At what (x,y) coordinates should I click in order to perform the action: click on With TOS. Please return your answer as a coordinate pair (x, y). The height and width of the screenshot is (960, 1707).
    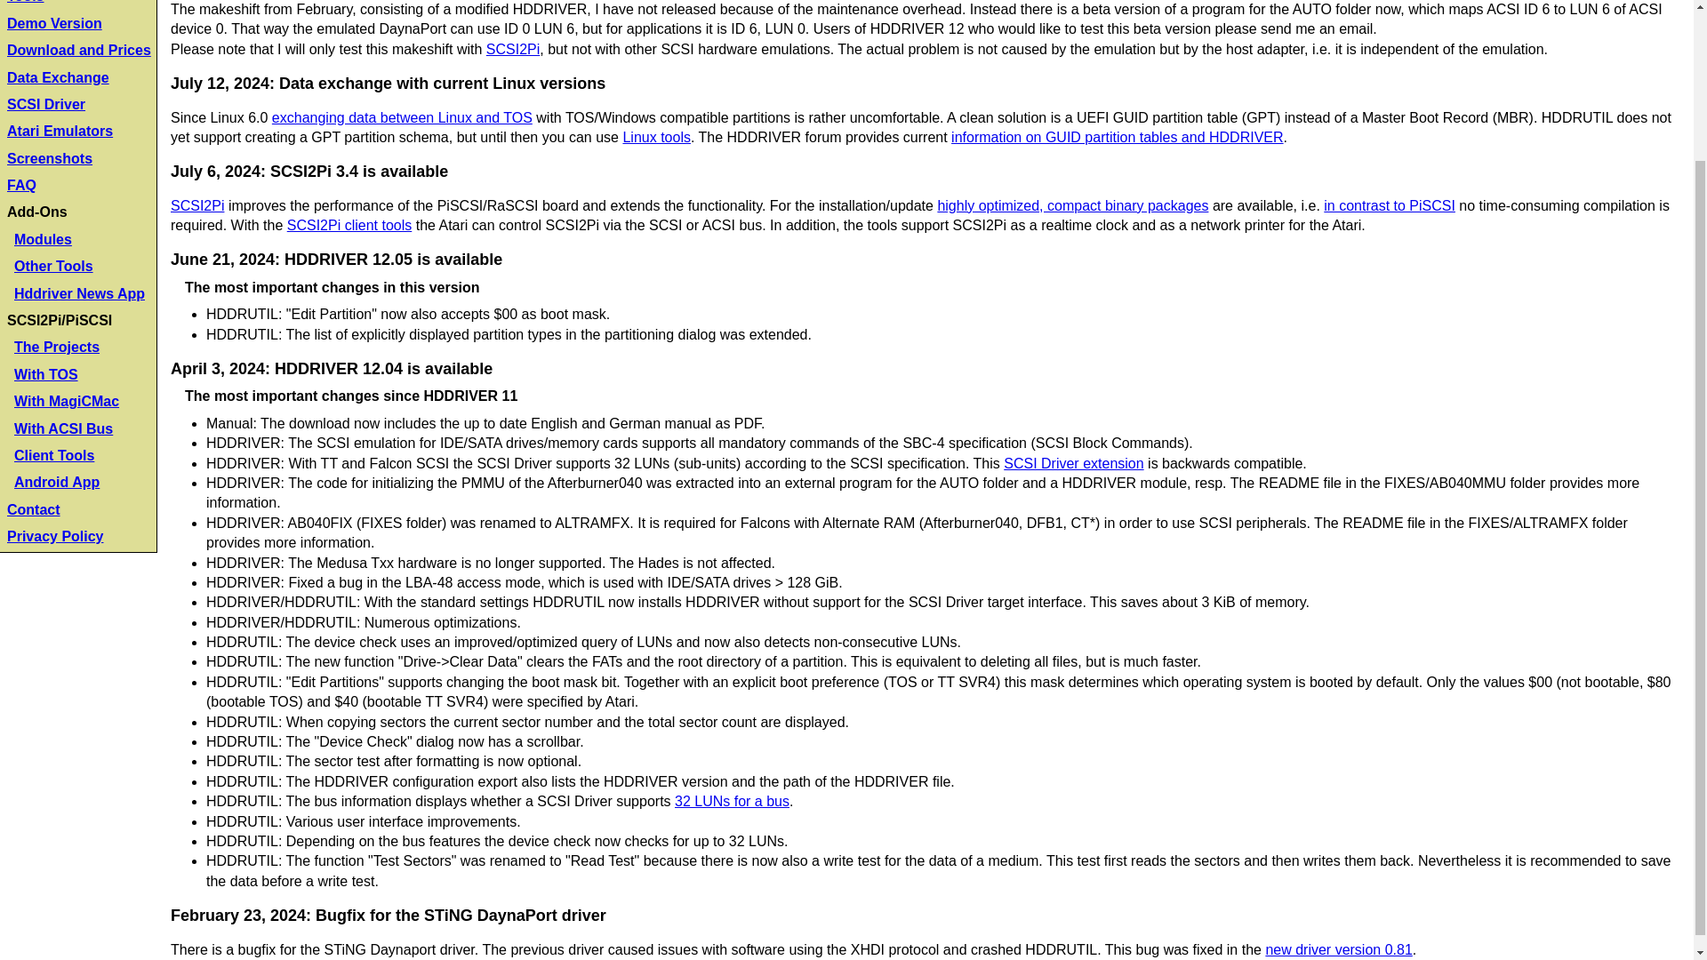
    Looking at the image, I should click on (46, 373).